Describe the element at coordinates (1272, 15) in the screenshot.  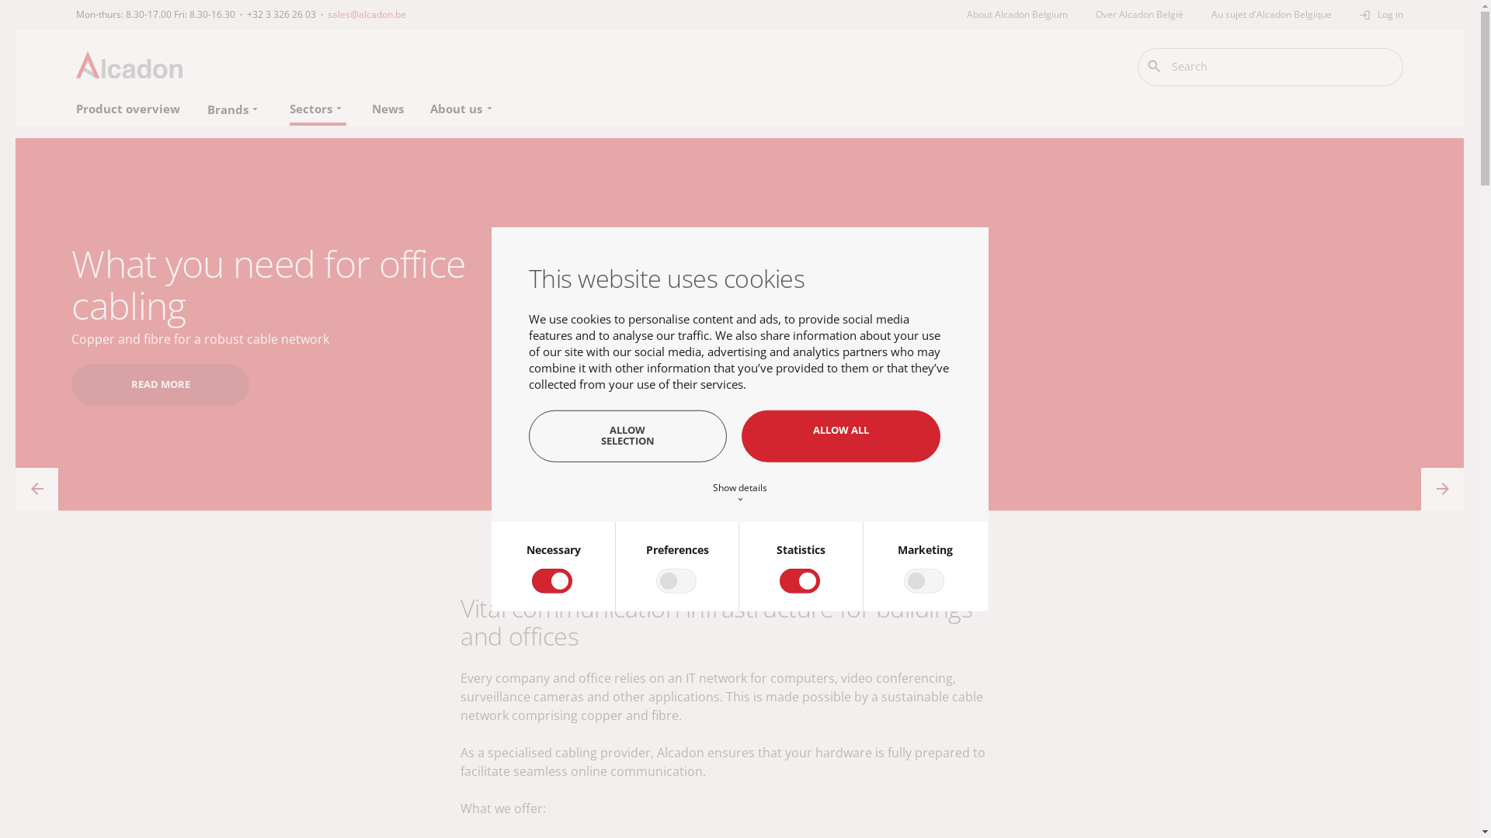
I see `Au sujet d'Alcadon Belgique` at that location.